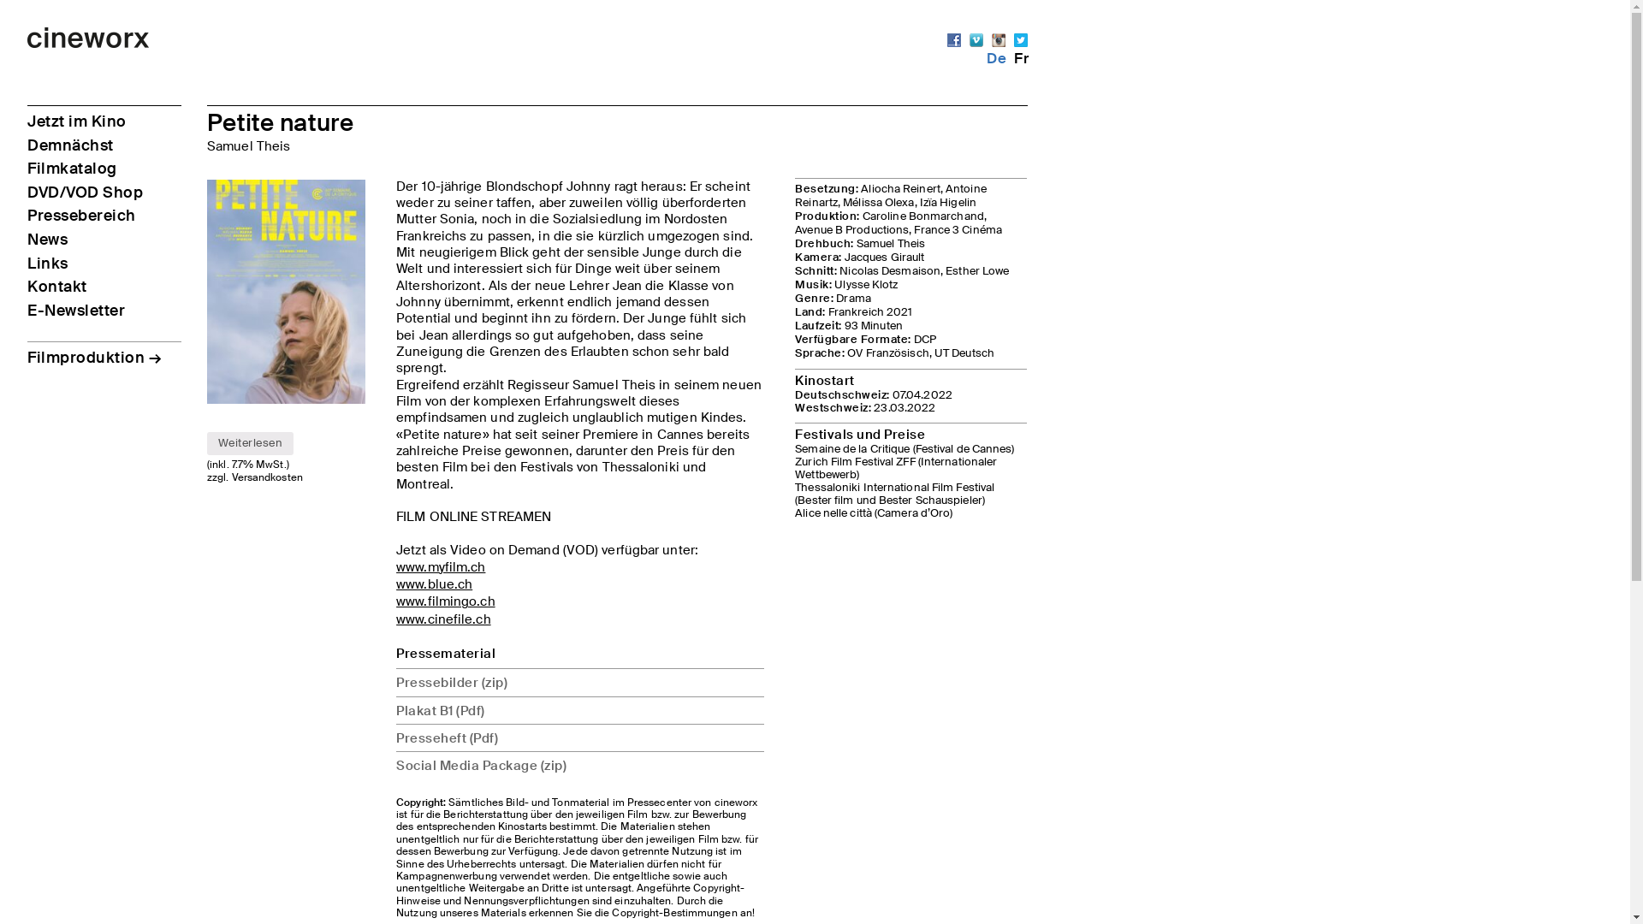 The height and width of the screenshot is (924, 1643). I want to click on De, so click(996, 58).